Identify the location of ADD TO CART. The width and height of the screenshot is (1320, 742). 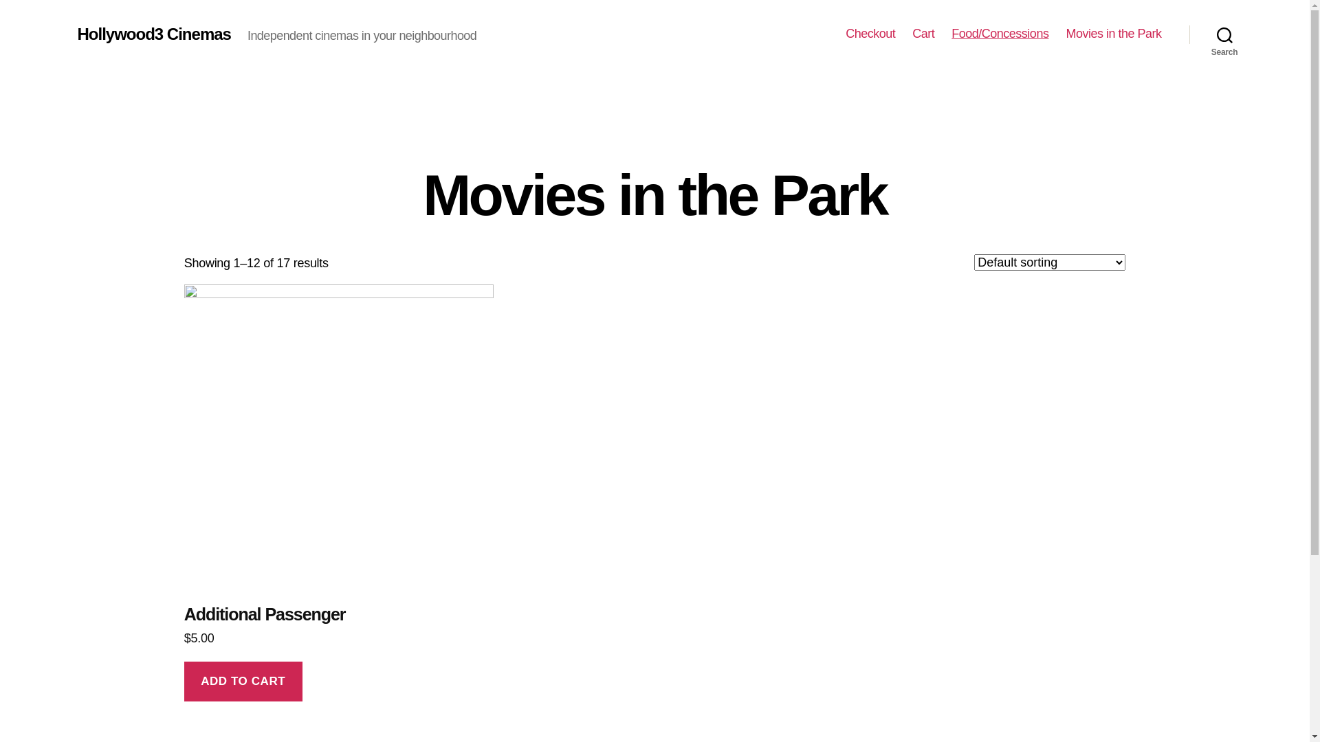
(243, 682).